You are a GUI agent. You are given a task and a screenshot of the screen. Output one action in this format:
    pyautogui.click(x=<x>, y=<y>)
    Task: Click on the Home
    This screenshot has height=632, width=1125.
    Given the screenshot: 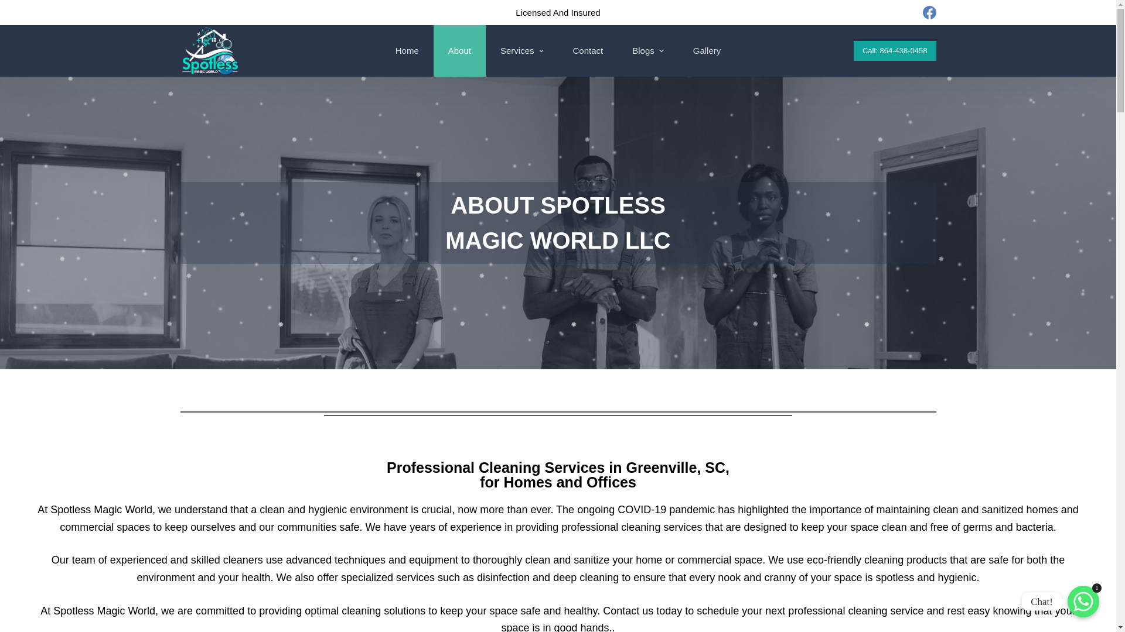 What is the action you would take?
    pyautogui.click(x=407, y=50)
    